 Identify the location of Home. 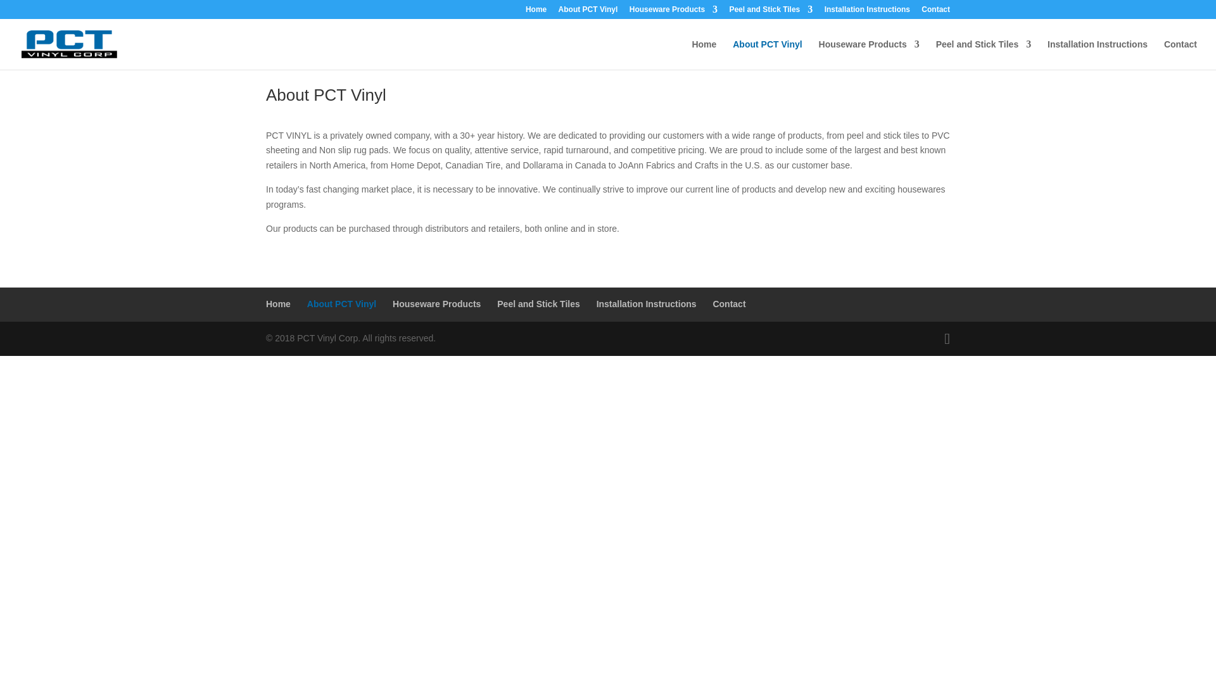
(536, 12).